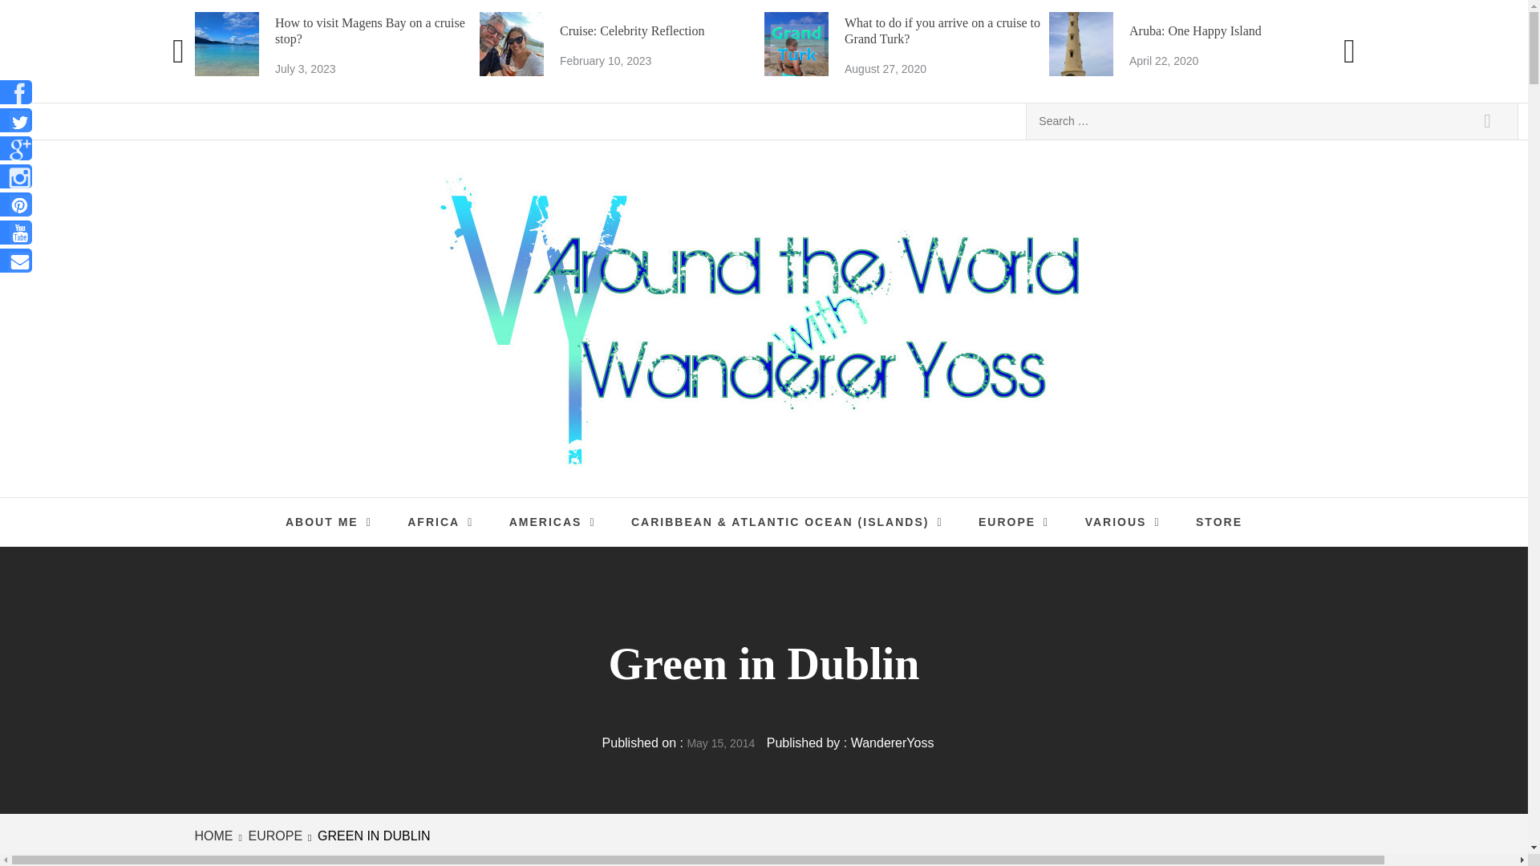  I want to click on August 27, 2020, so click(884, 68).